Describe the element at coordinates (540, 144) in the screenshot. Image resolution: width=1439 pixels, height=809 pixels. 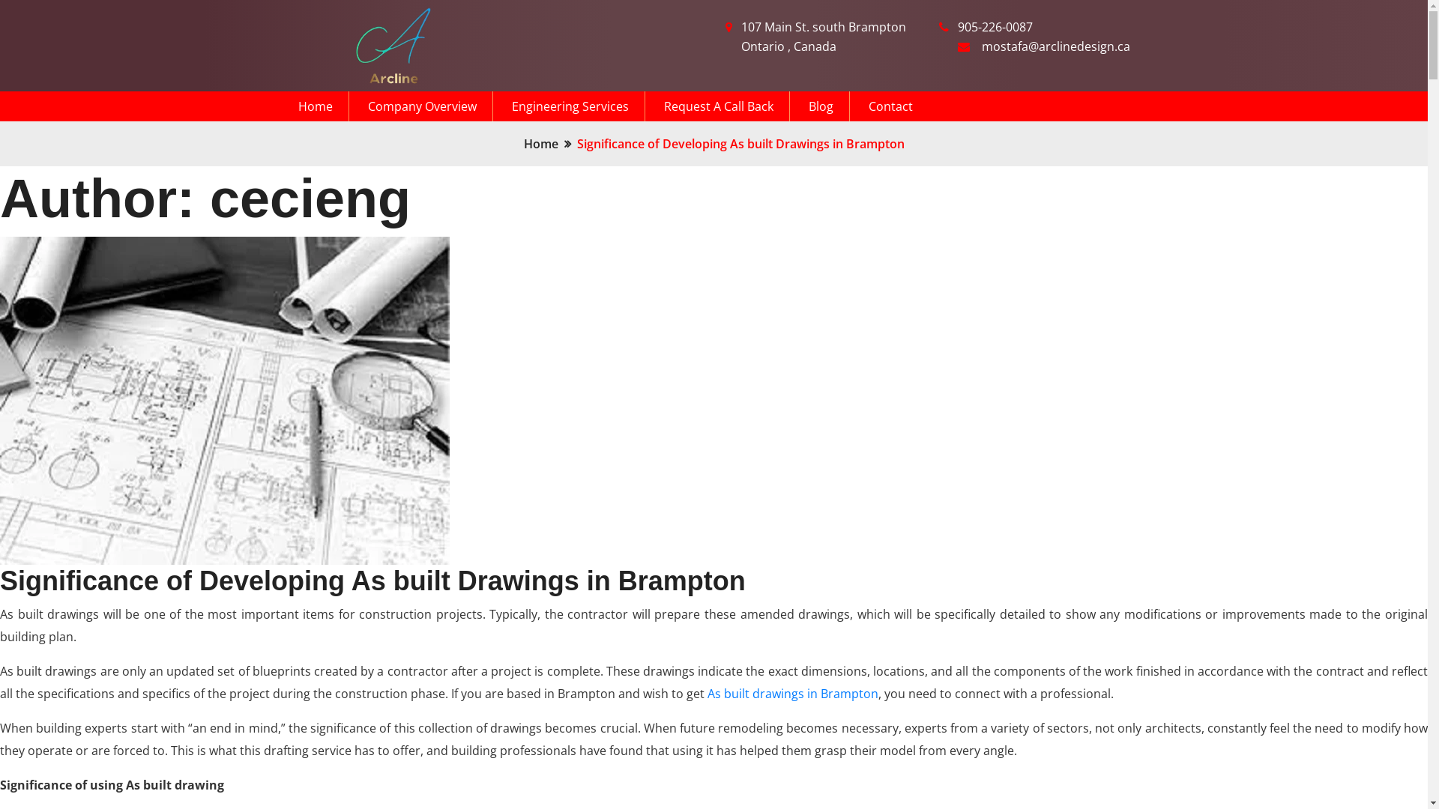
I see `Home` at that location.